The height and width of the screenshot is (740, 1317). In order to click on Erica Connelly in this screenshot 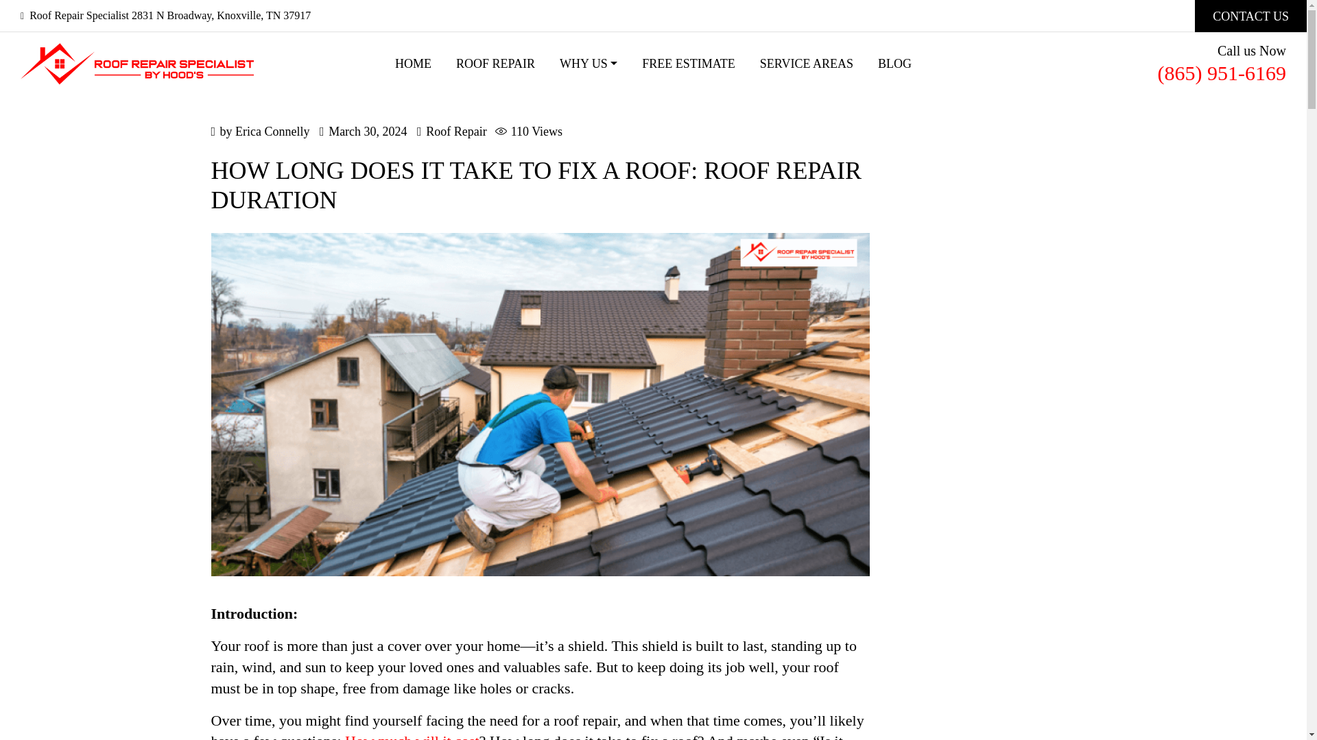, I will do `click(272, 132)`.